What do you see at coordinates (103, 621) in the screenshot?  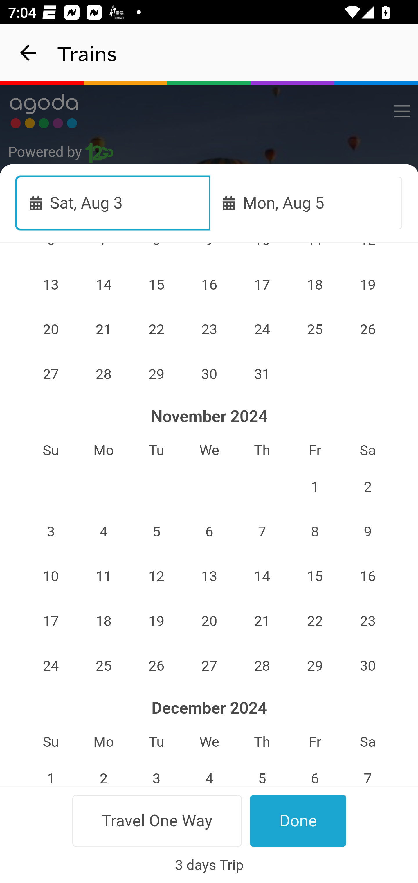 I see `18` at bounding box center [103, 621].